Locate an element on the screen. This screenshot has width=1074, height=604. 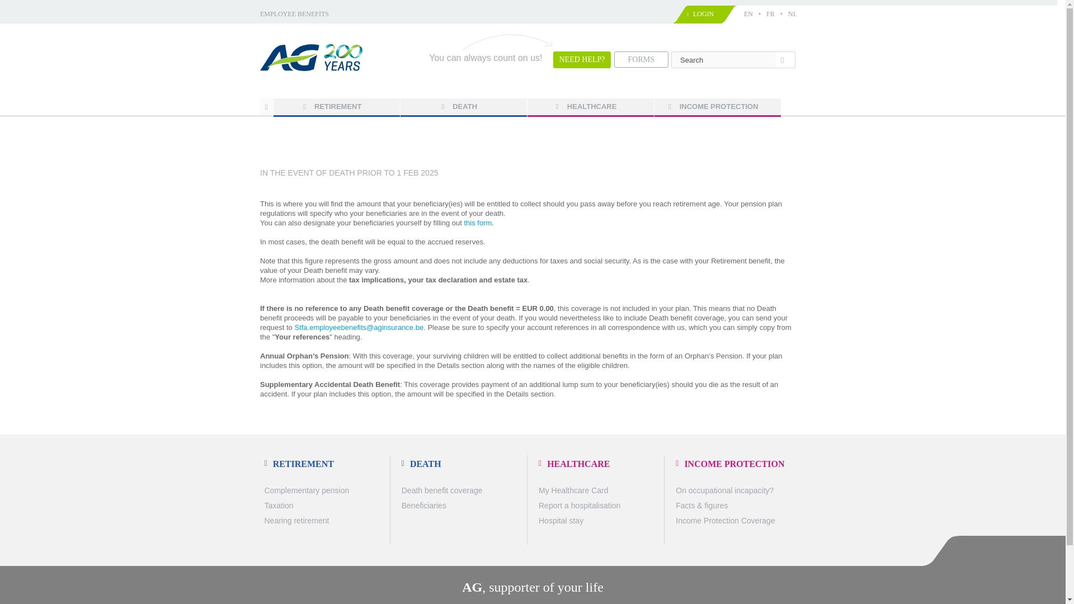
Death benefit coverage is located at coordinates (442, 490).